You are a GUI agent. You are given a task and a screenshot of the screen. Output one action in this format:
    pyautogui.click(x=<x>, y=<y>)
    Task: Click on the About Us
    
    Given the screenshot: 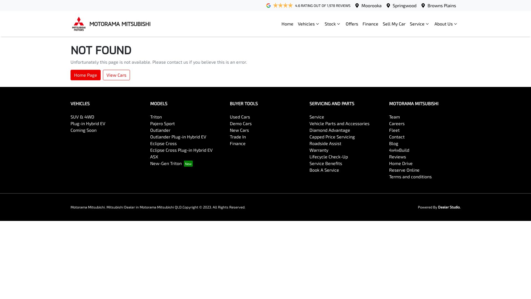 What is the action you would take?
    pyautogui.click(x=446, y=24)
    